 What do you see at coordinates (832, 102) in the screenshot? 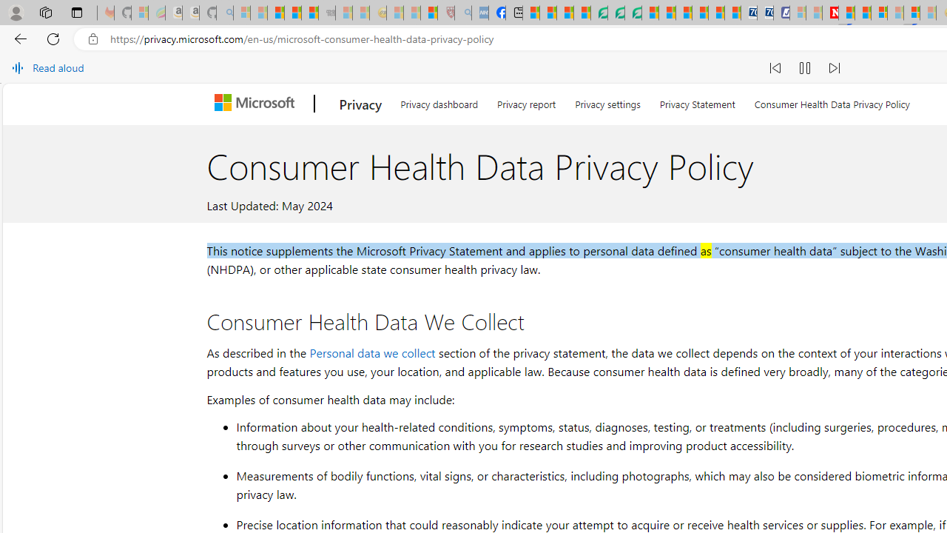
I see `Consumer Health Data Privacy Policy` at bounding box center [832, 102].